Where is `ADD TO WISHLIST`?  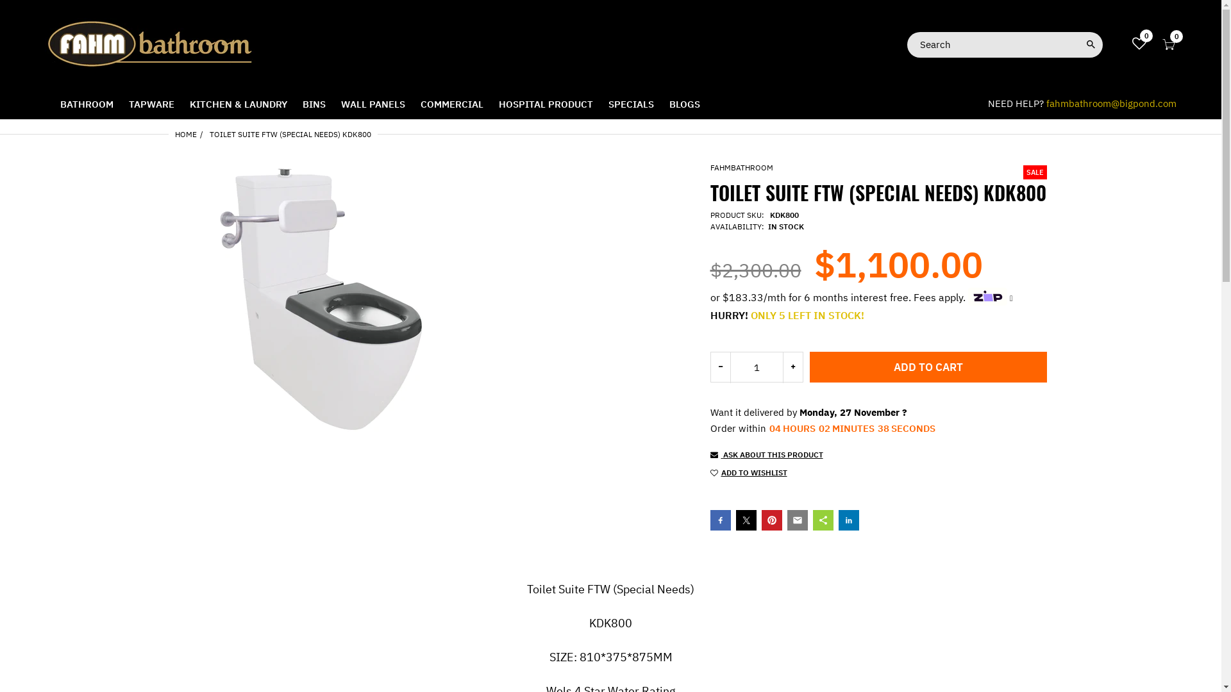 ADD TO WISHLIST is located at coordinates (869, 475).